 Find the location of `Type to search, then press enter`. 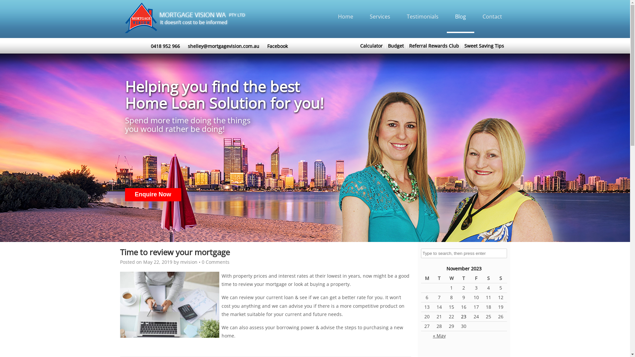

Type to search, then press enter is located at coordinates (464, 253).